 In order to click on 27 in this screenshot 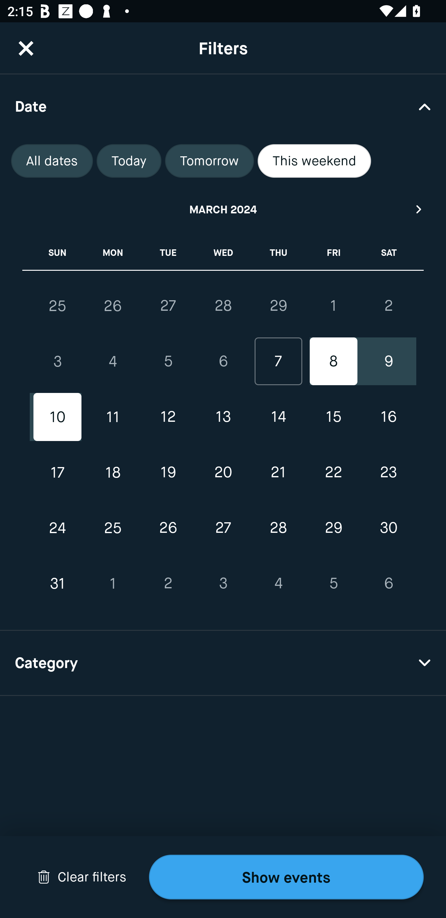, I will do `click(168, 305)`.